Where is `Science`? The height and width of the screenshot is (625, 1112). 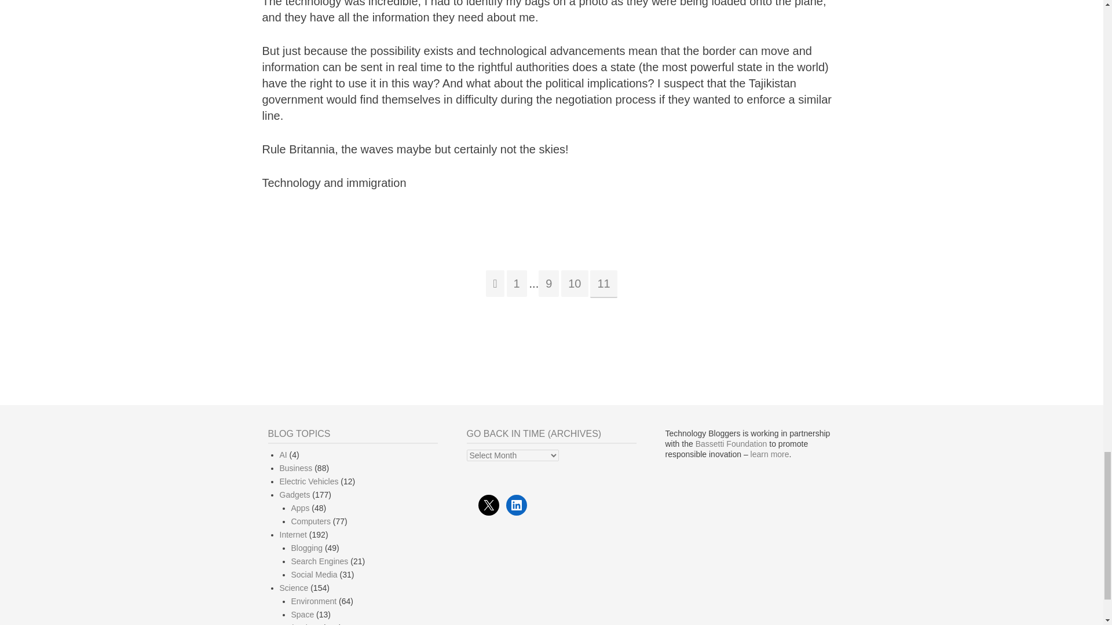
Science is located at coordinates (293, 587).